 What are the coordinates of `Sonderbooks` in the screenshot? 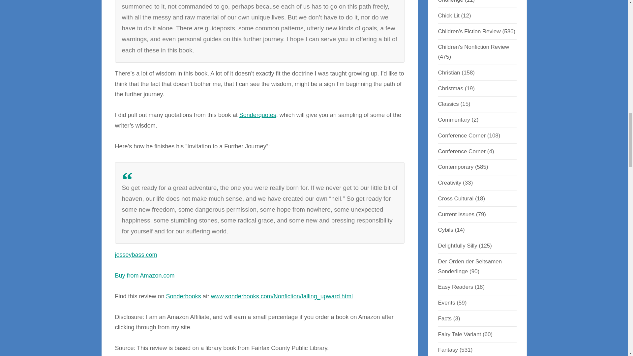 It's located at (183, 296).